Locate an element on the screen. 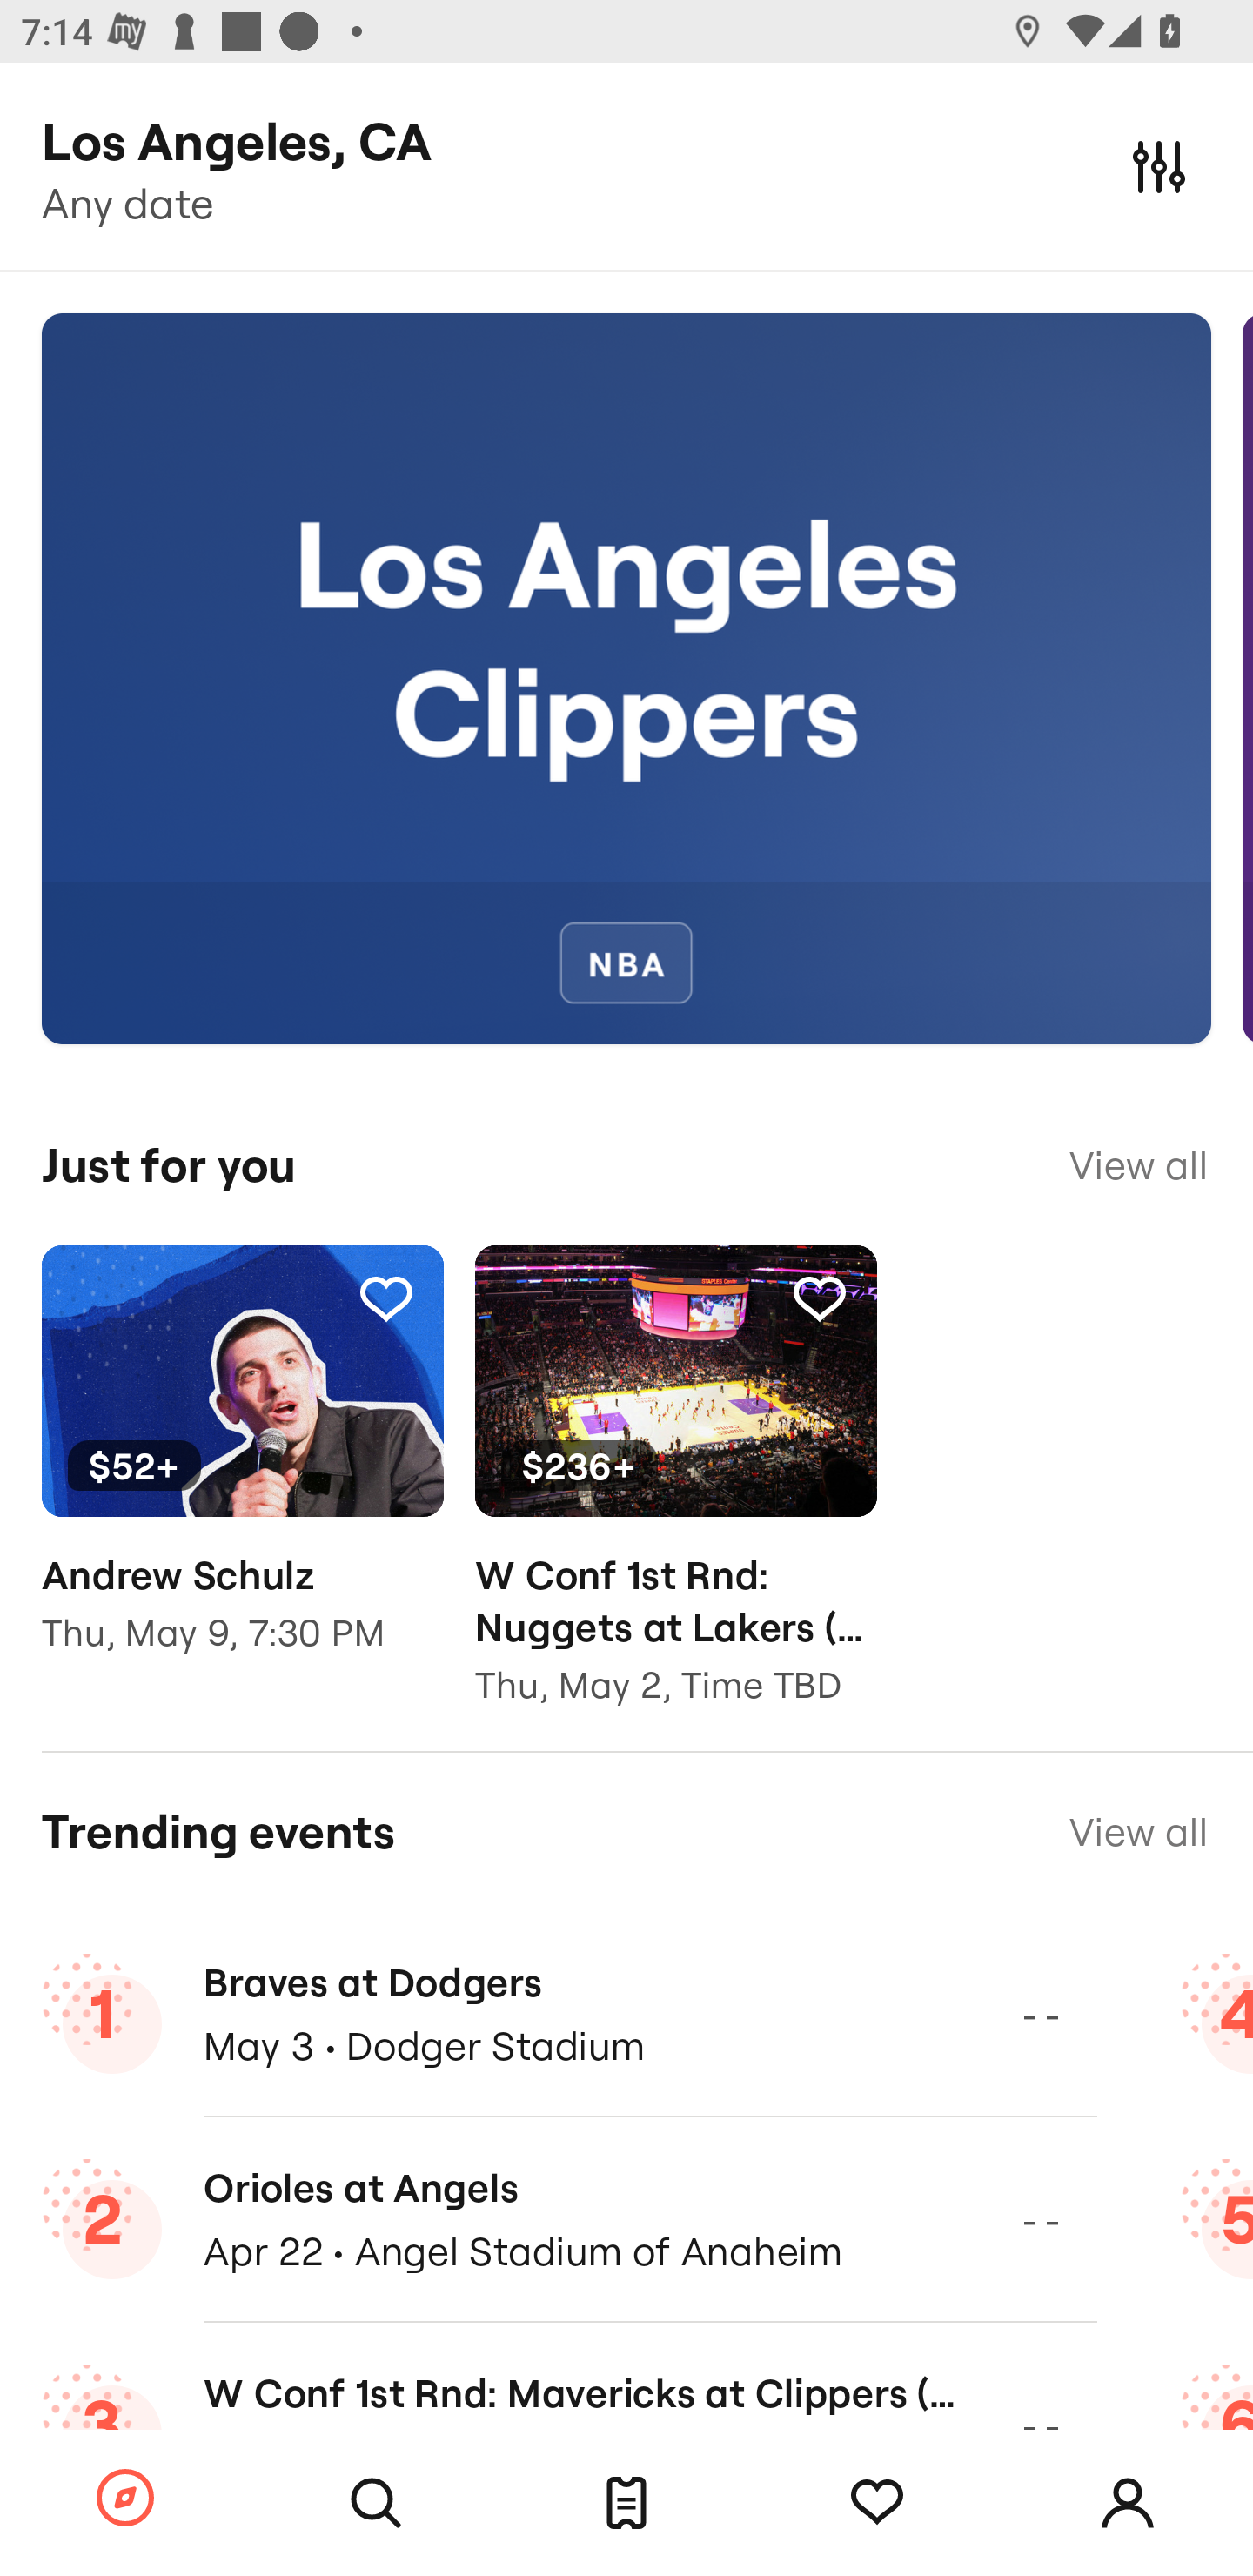  View all is located at coordinates (1138, 1831).